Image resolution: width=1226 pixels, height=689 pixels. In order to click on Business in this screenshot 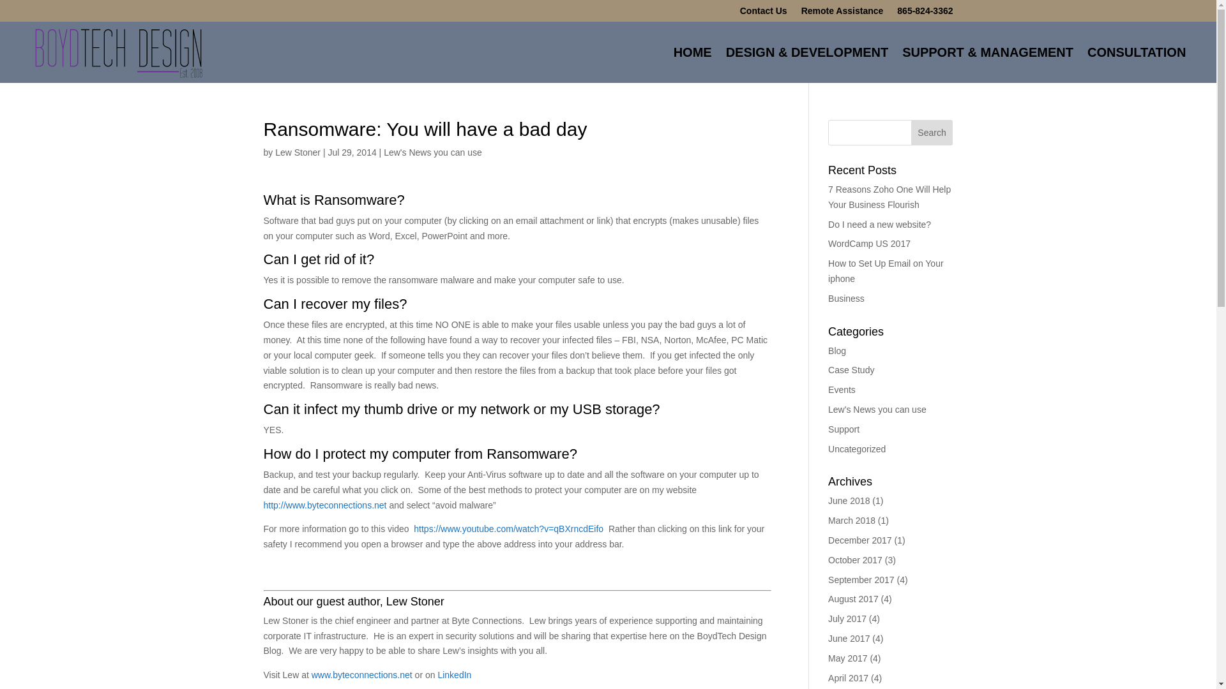, I will do `click(846, 299)`.